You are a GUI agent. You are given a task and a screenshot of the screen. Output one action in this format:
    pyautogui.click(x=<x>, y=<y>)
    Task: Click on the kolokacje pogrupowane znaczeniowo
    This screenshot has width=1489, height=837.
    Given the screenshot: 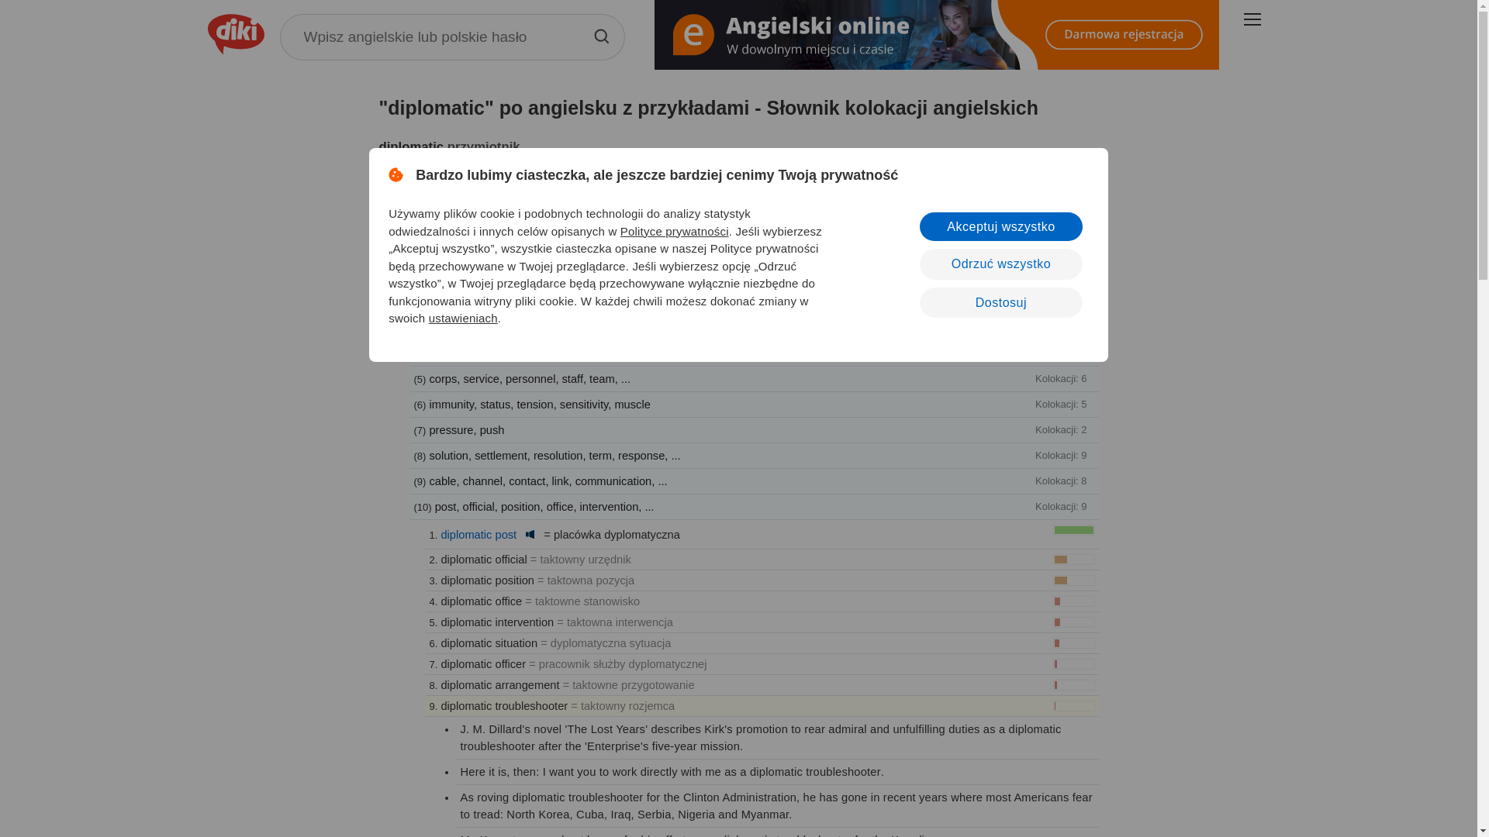 What is the action you would take?
    pyautogui.click(x=492, y=251)
    